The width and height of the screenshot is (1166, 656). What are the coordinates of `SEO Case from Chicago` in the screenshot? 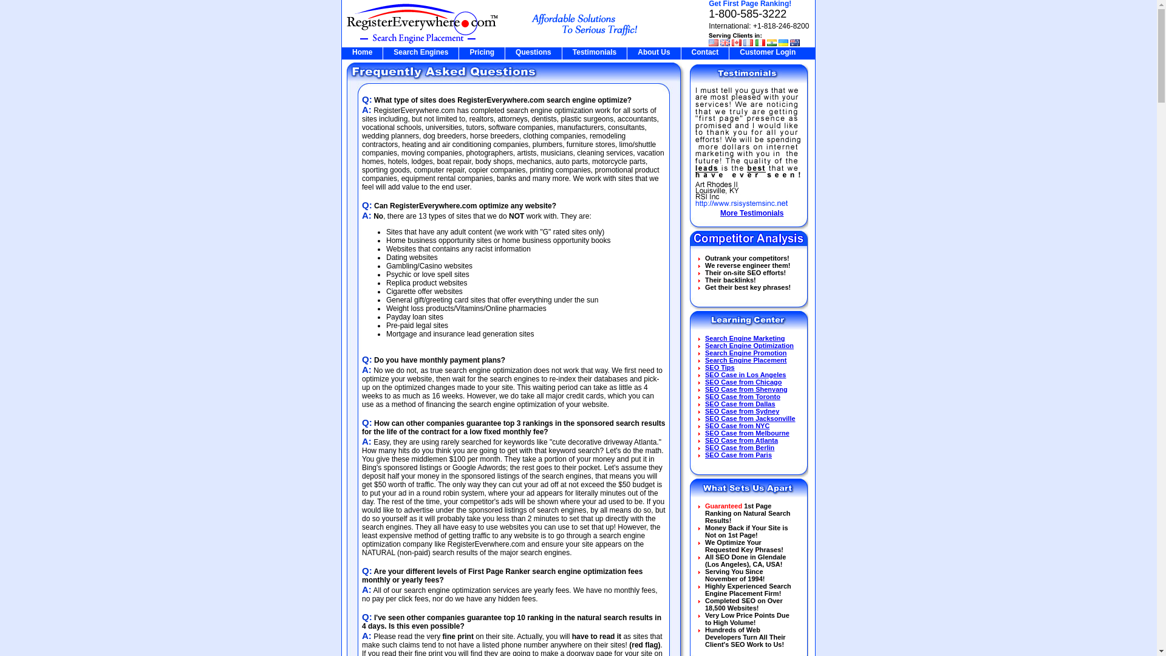 It's located at (743, 382).